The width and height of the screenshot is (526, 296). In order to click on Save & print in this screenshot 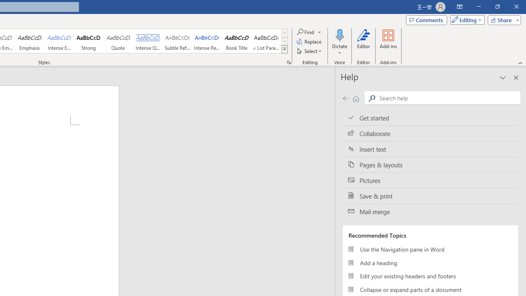, I will do `click(430, 196)`.